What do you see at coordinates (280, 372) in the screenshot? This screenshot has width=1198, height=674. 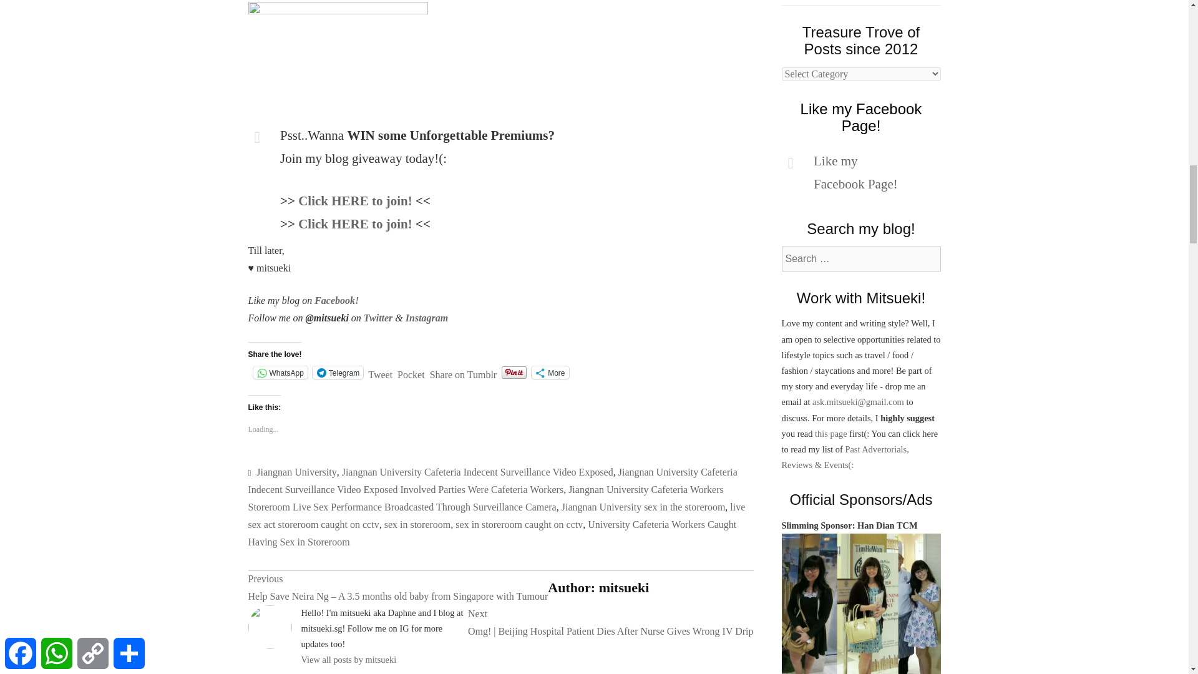 I see `WhatsApp` at bounding box center [280, 372].